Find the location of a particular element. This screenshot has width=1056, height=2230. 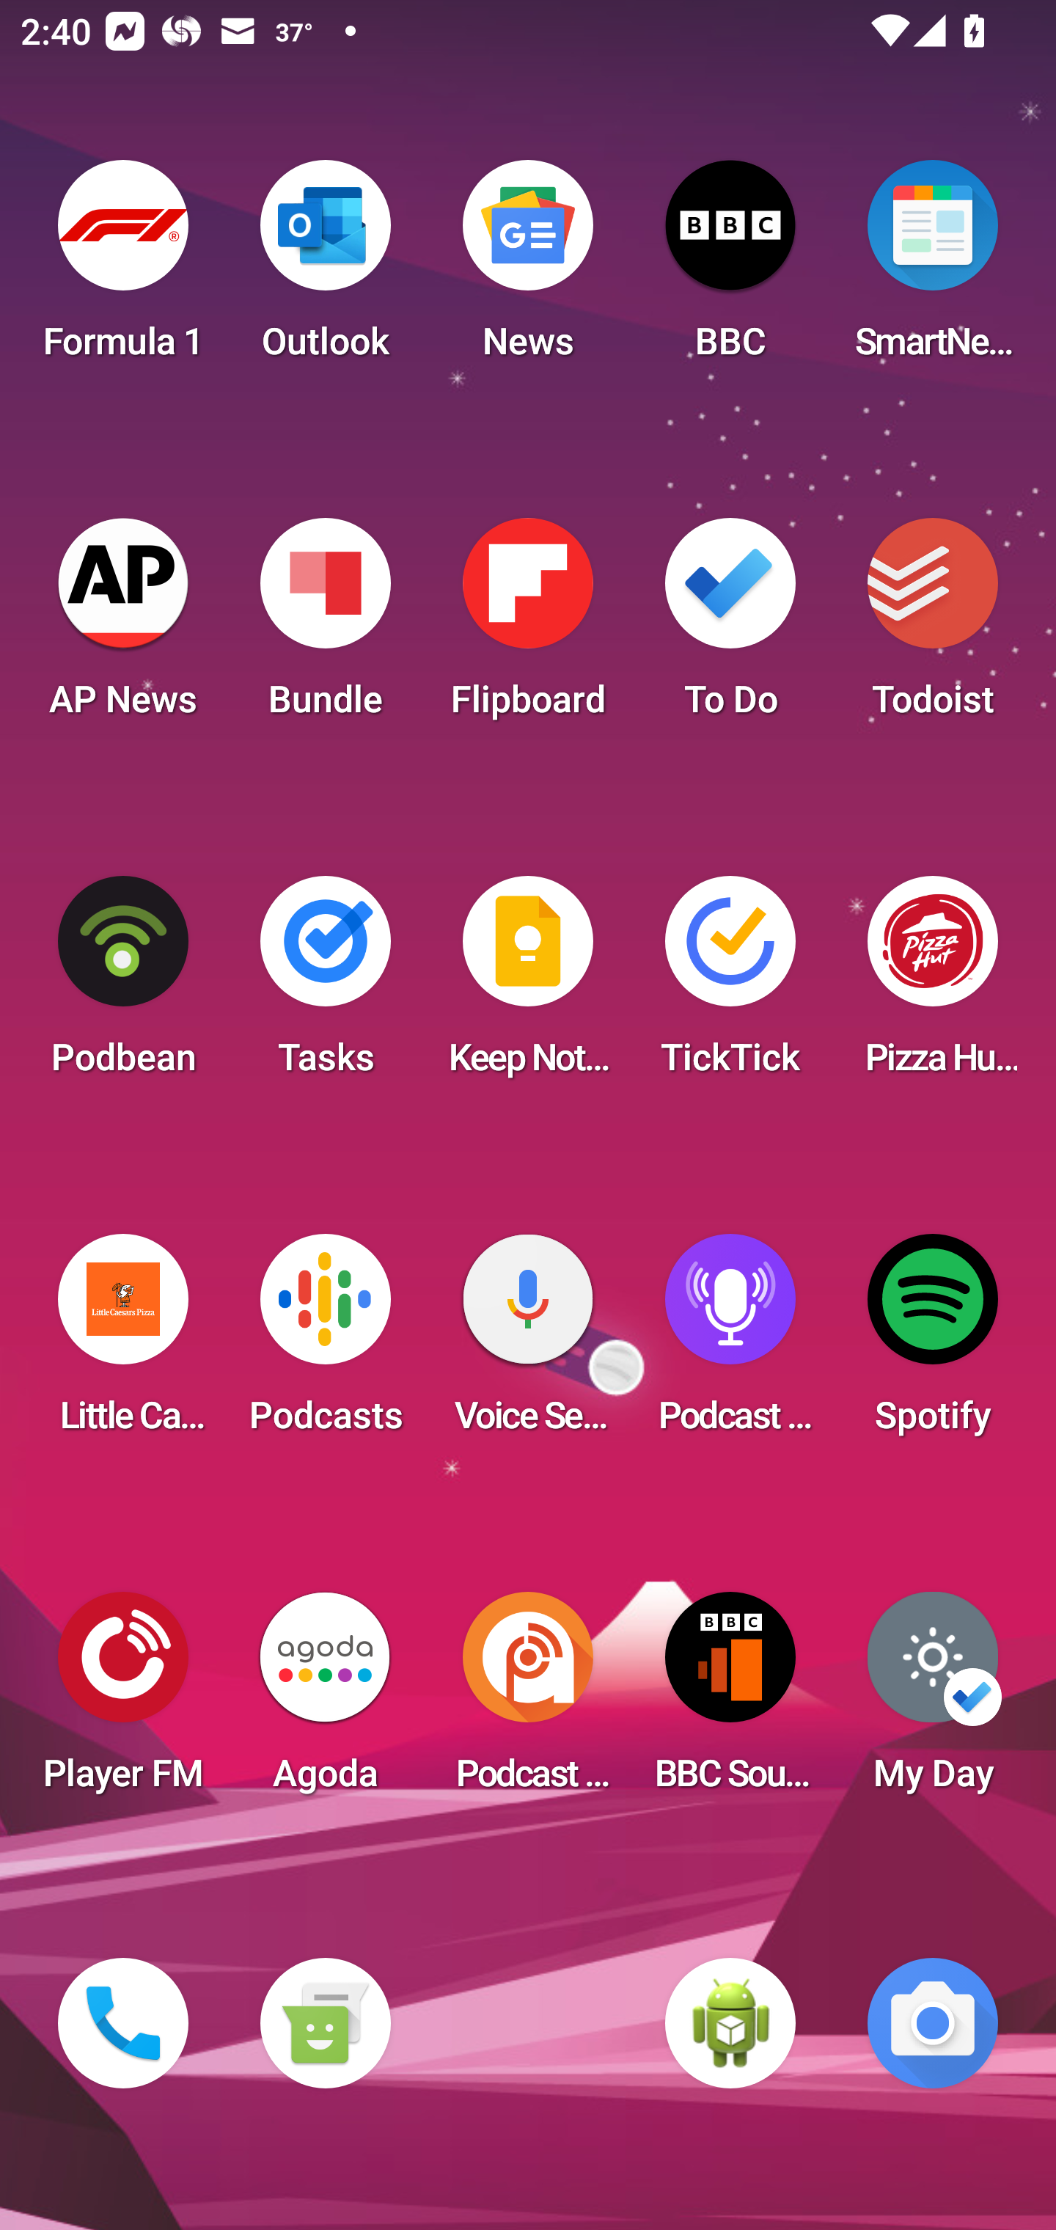

Messaging is located at coordinates (325, 2023).